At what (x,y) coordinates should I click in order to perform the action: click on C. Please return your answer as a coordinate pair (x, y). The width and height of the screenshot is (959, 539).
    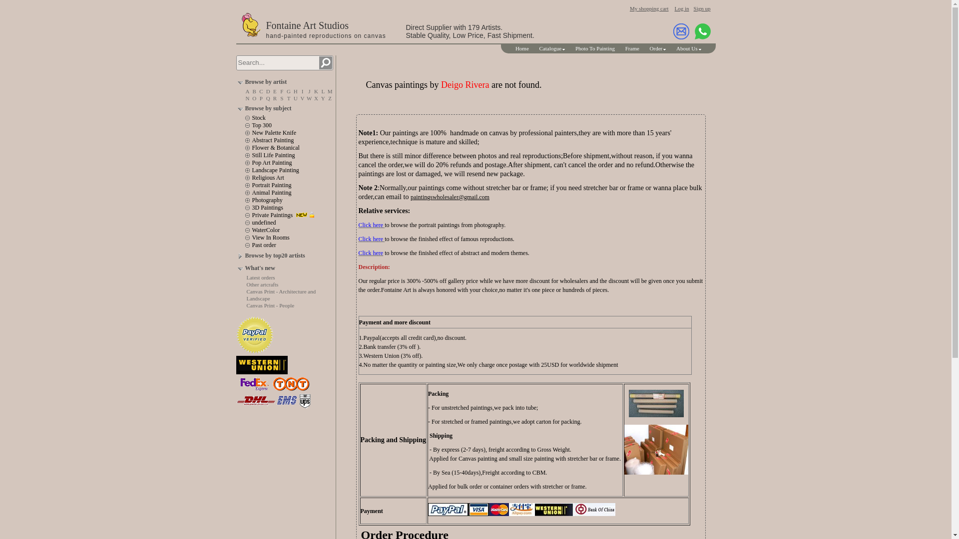
    Looking at the image, I should click on (261, 91).